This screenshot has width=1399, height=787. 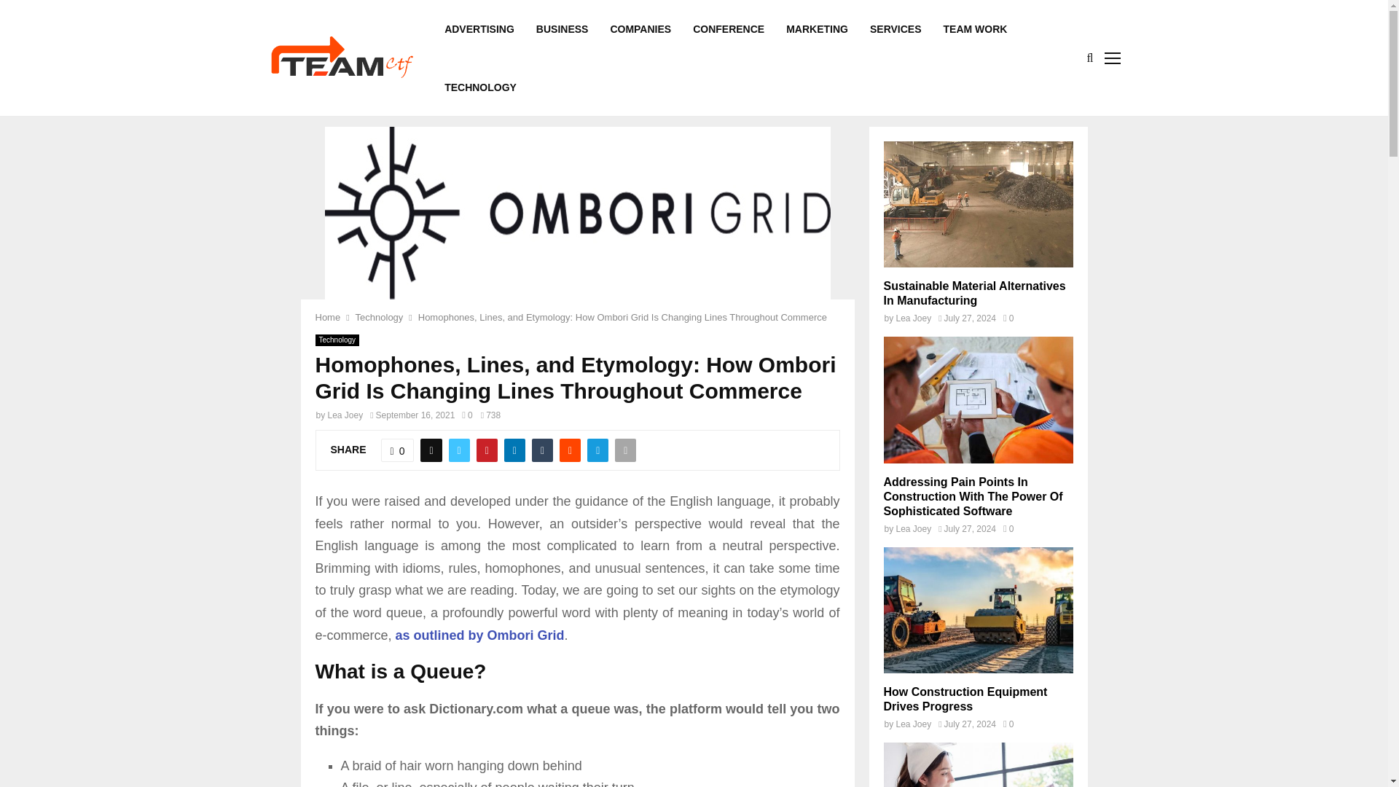 What do you see at coordinates (345, 415) in the screenshot?
I see `Lea Joey` at bounding box center [345, 415].